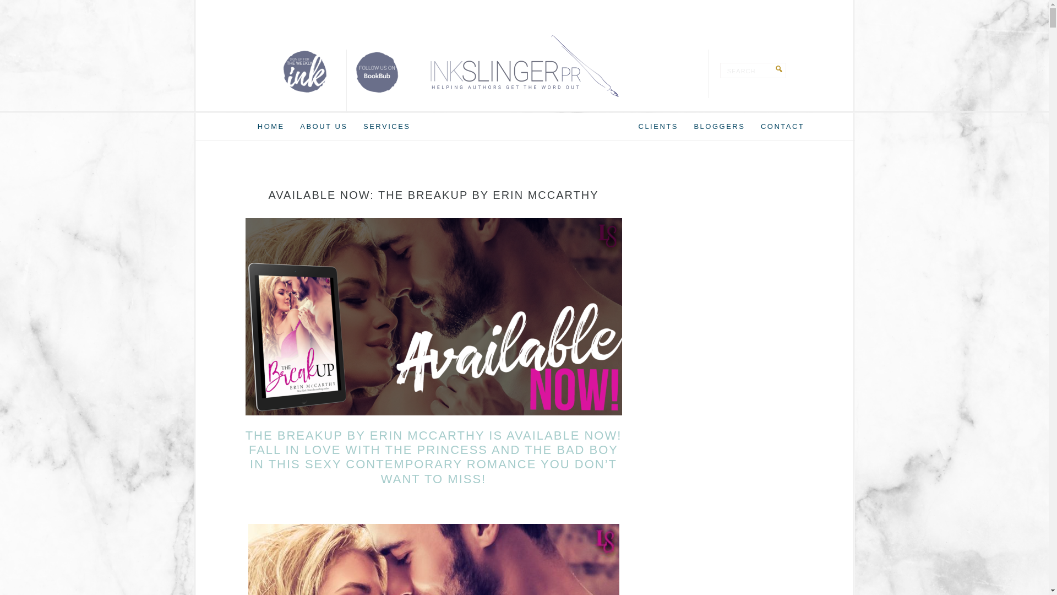 This screenshot has height=595, width=1057. What do you see at coordinates (782, 127) in the screenshot?
I see `CONTACT` at bounding box center [782, 127].